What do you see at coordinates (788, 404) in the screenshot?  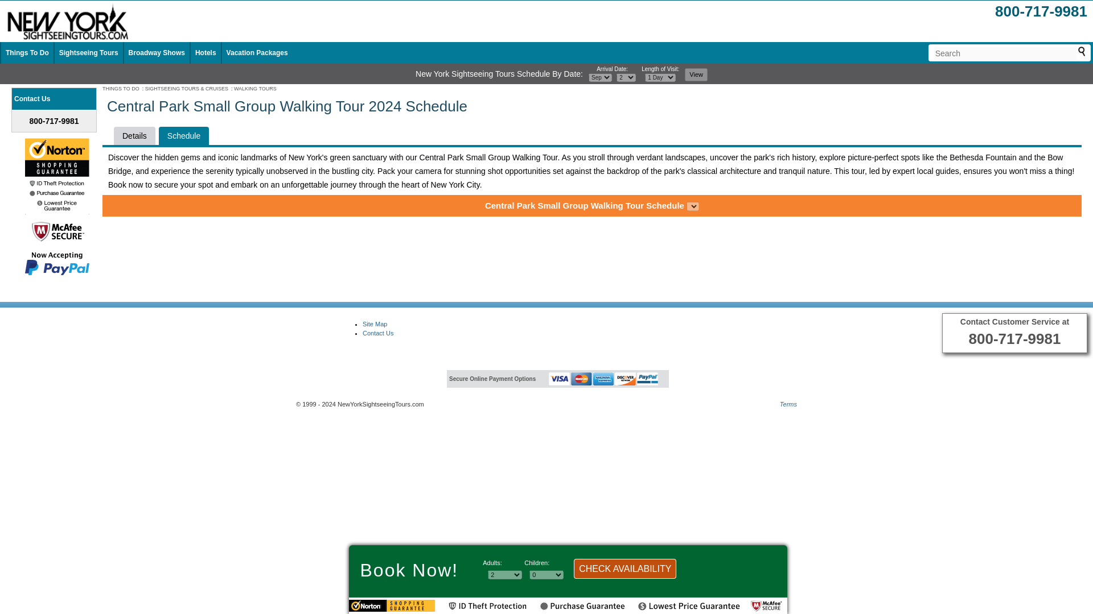 I see `Terms` at bounding box center [788, 404].